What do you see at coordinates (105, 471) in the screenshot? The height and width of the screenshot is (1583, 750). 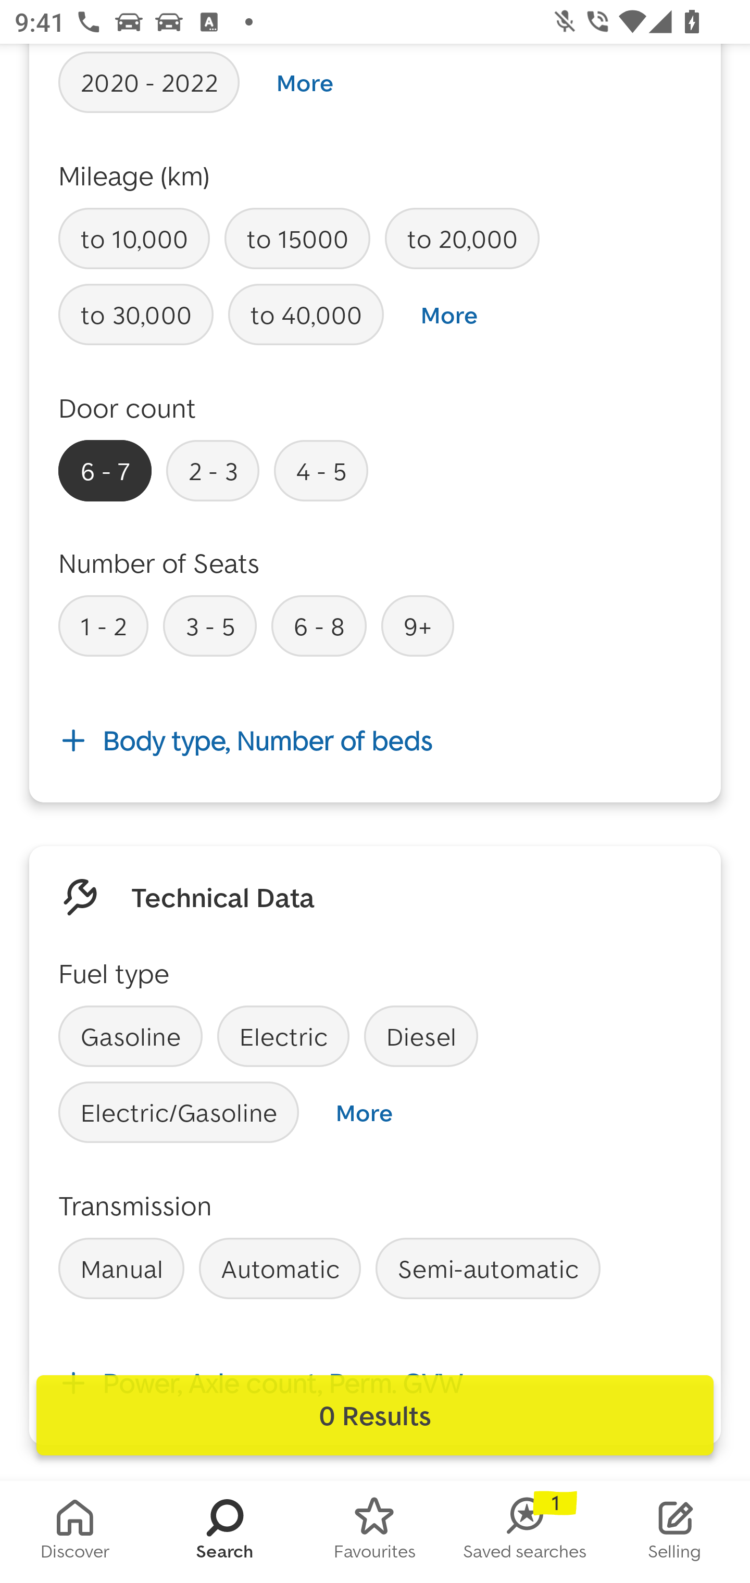 I see `6 - 7` at bounding box center [105, 471].